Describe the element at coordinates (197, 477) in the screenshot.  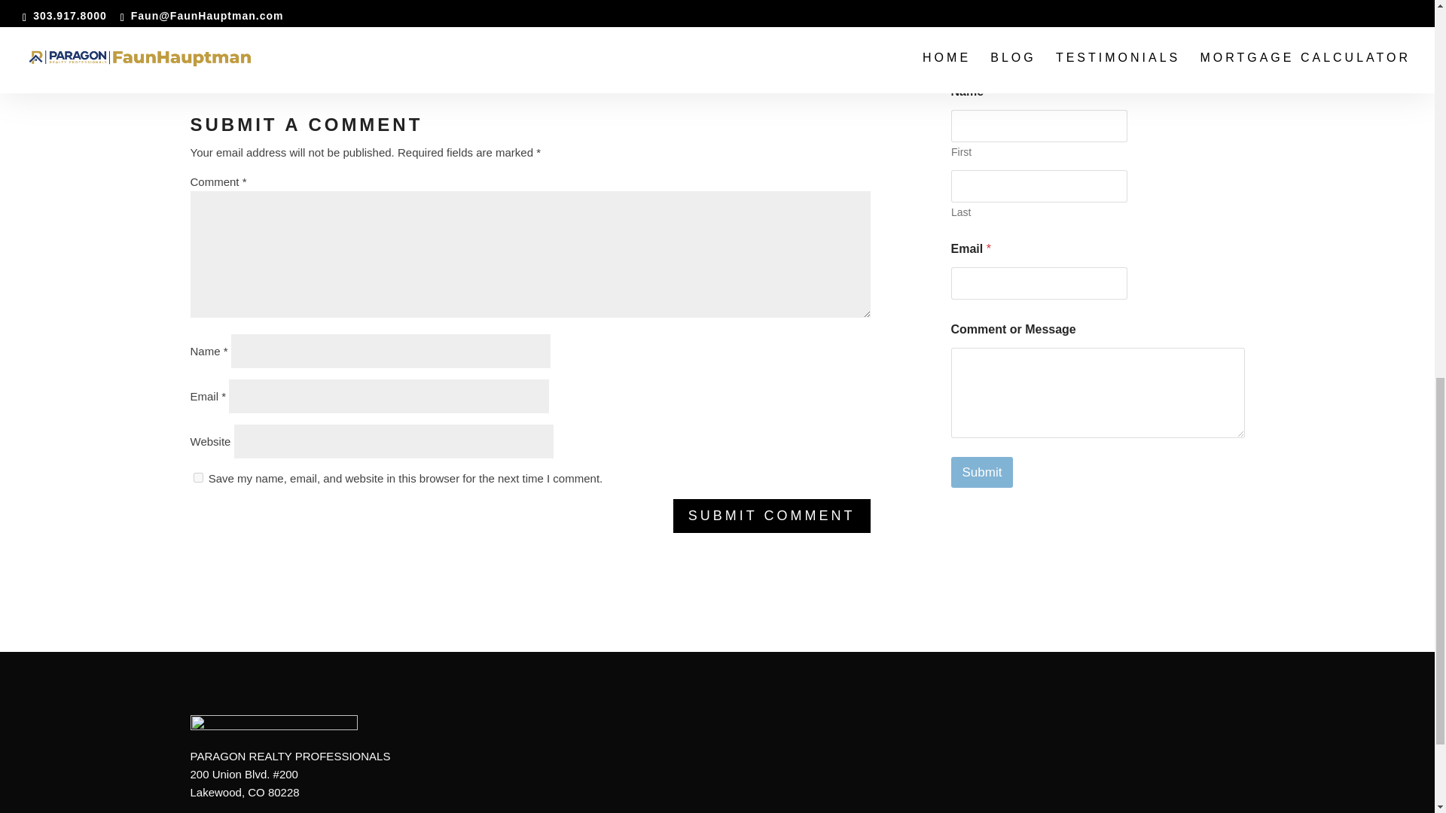
I see `yes` at that location.